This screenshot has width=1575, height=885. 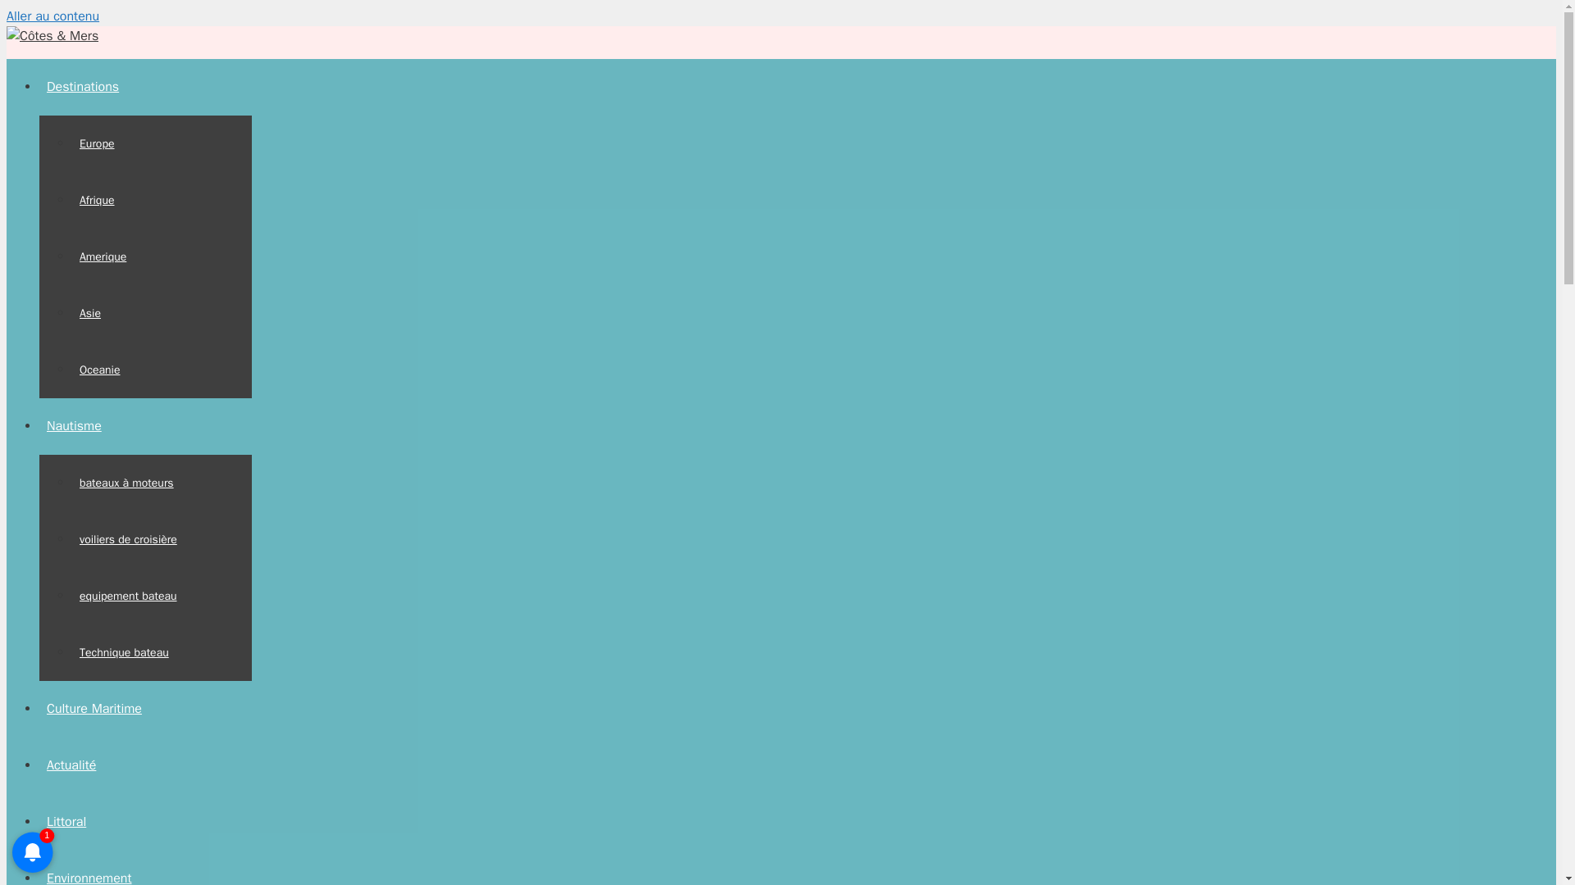 What do you see at coordinates (125, 652) in the screenshot?
I see `Technique bateau` at bounding box center [125, 652].